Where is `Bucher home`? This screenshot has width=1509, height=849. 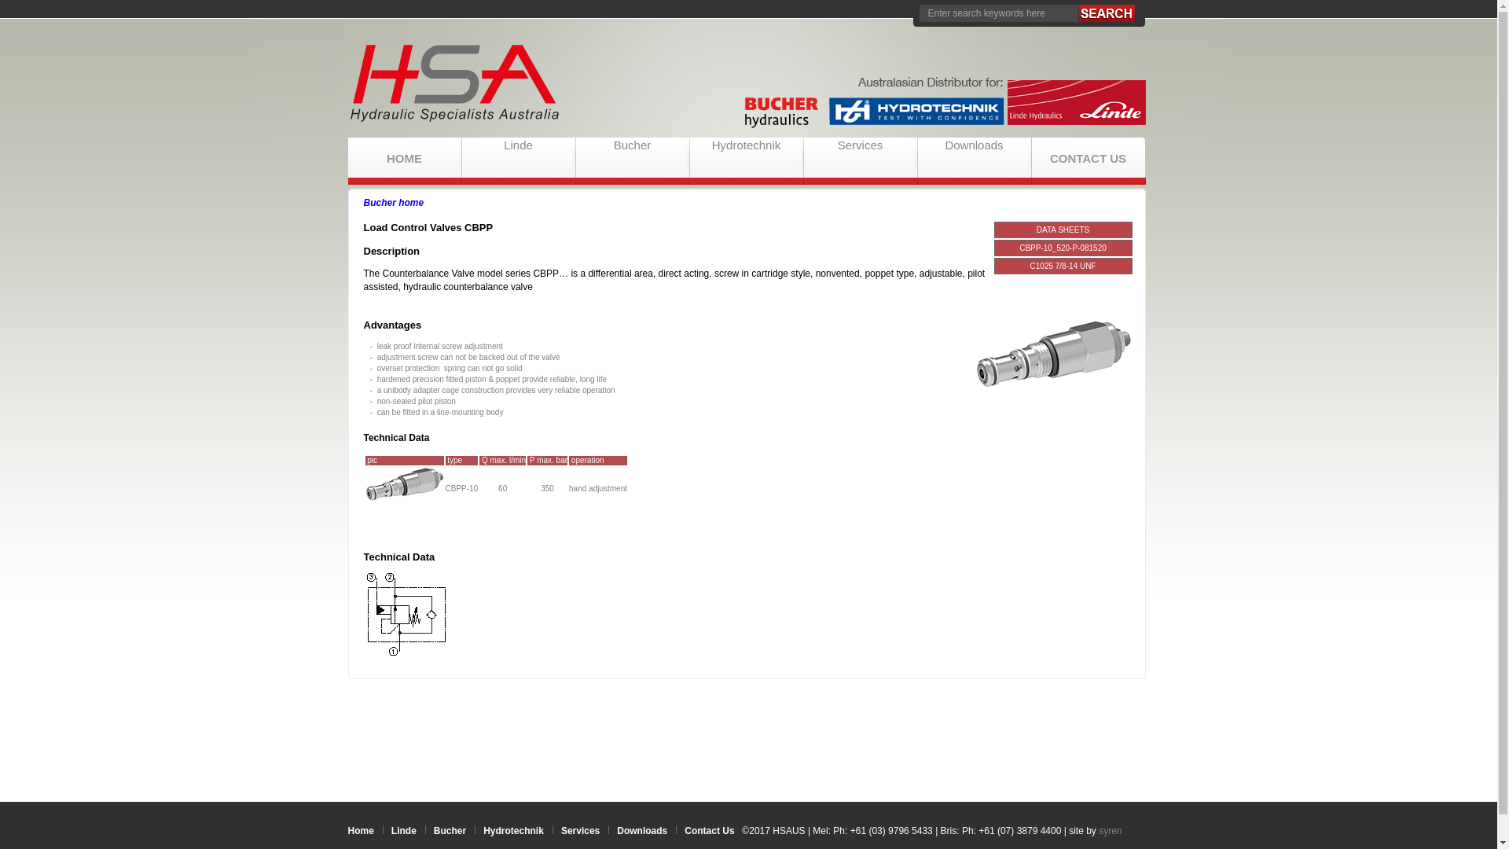 Bucher home is located at coordinates (393, 203).